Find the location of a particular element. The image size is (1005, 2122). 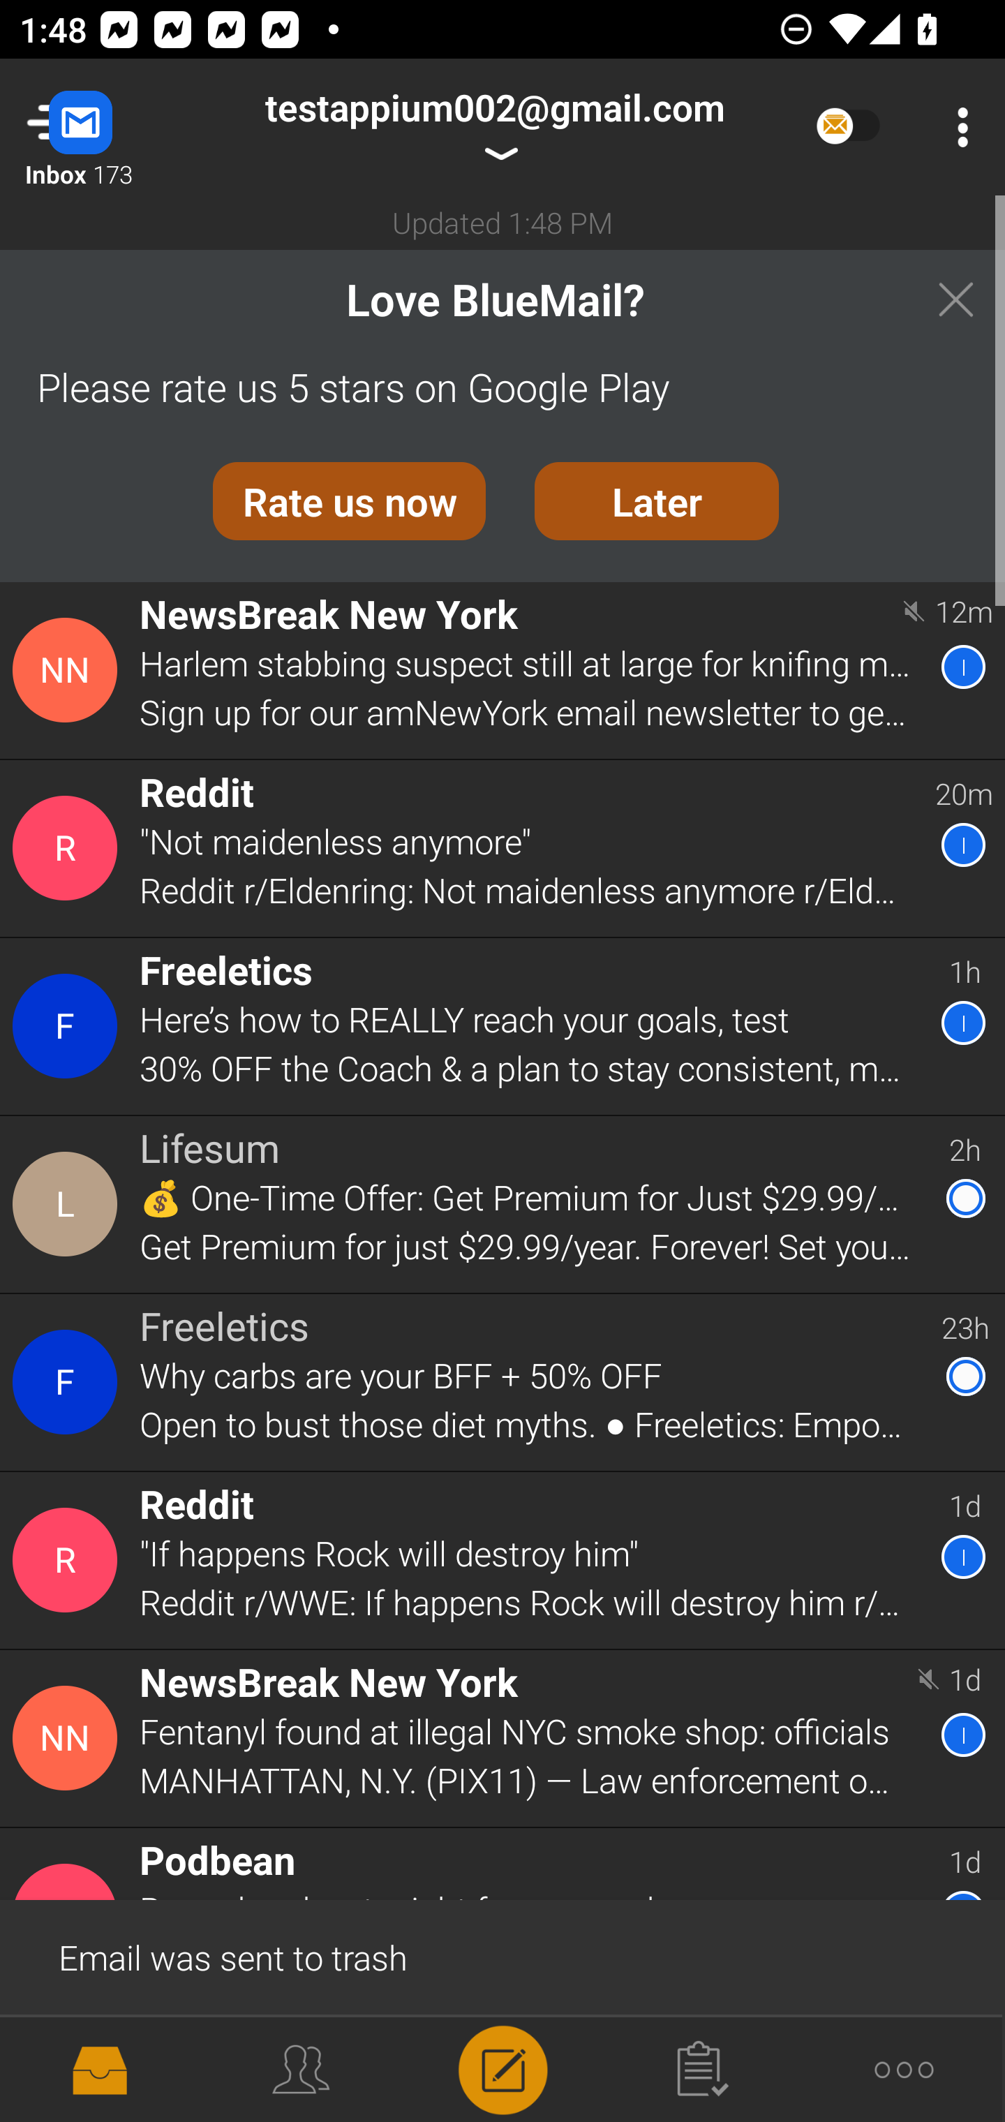

Contact Details is located at coordinates (68, 1739).